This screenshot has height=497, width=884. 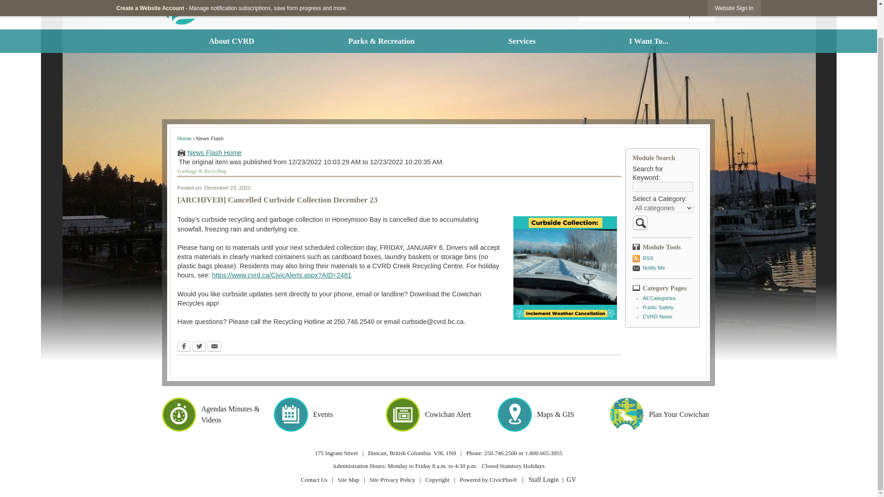 What do you see at coordinates (392, 480) in the screenshot?
I see `Site Privacy Policy` at bounding box center [392, 480].